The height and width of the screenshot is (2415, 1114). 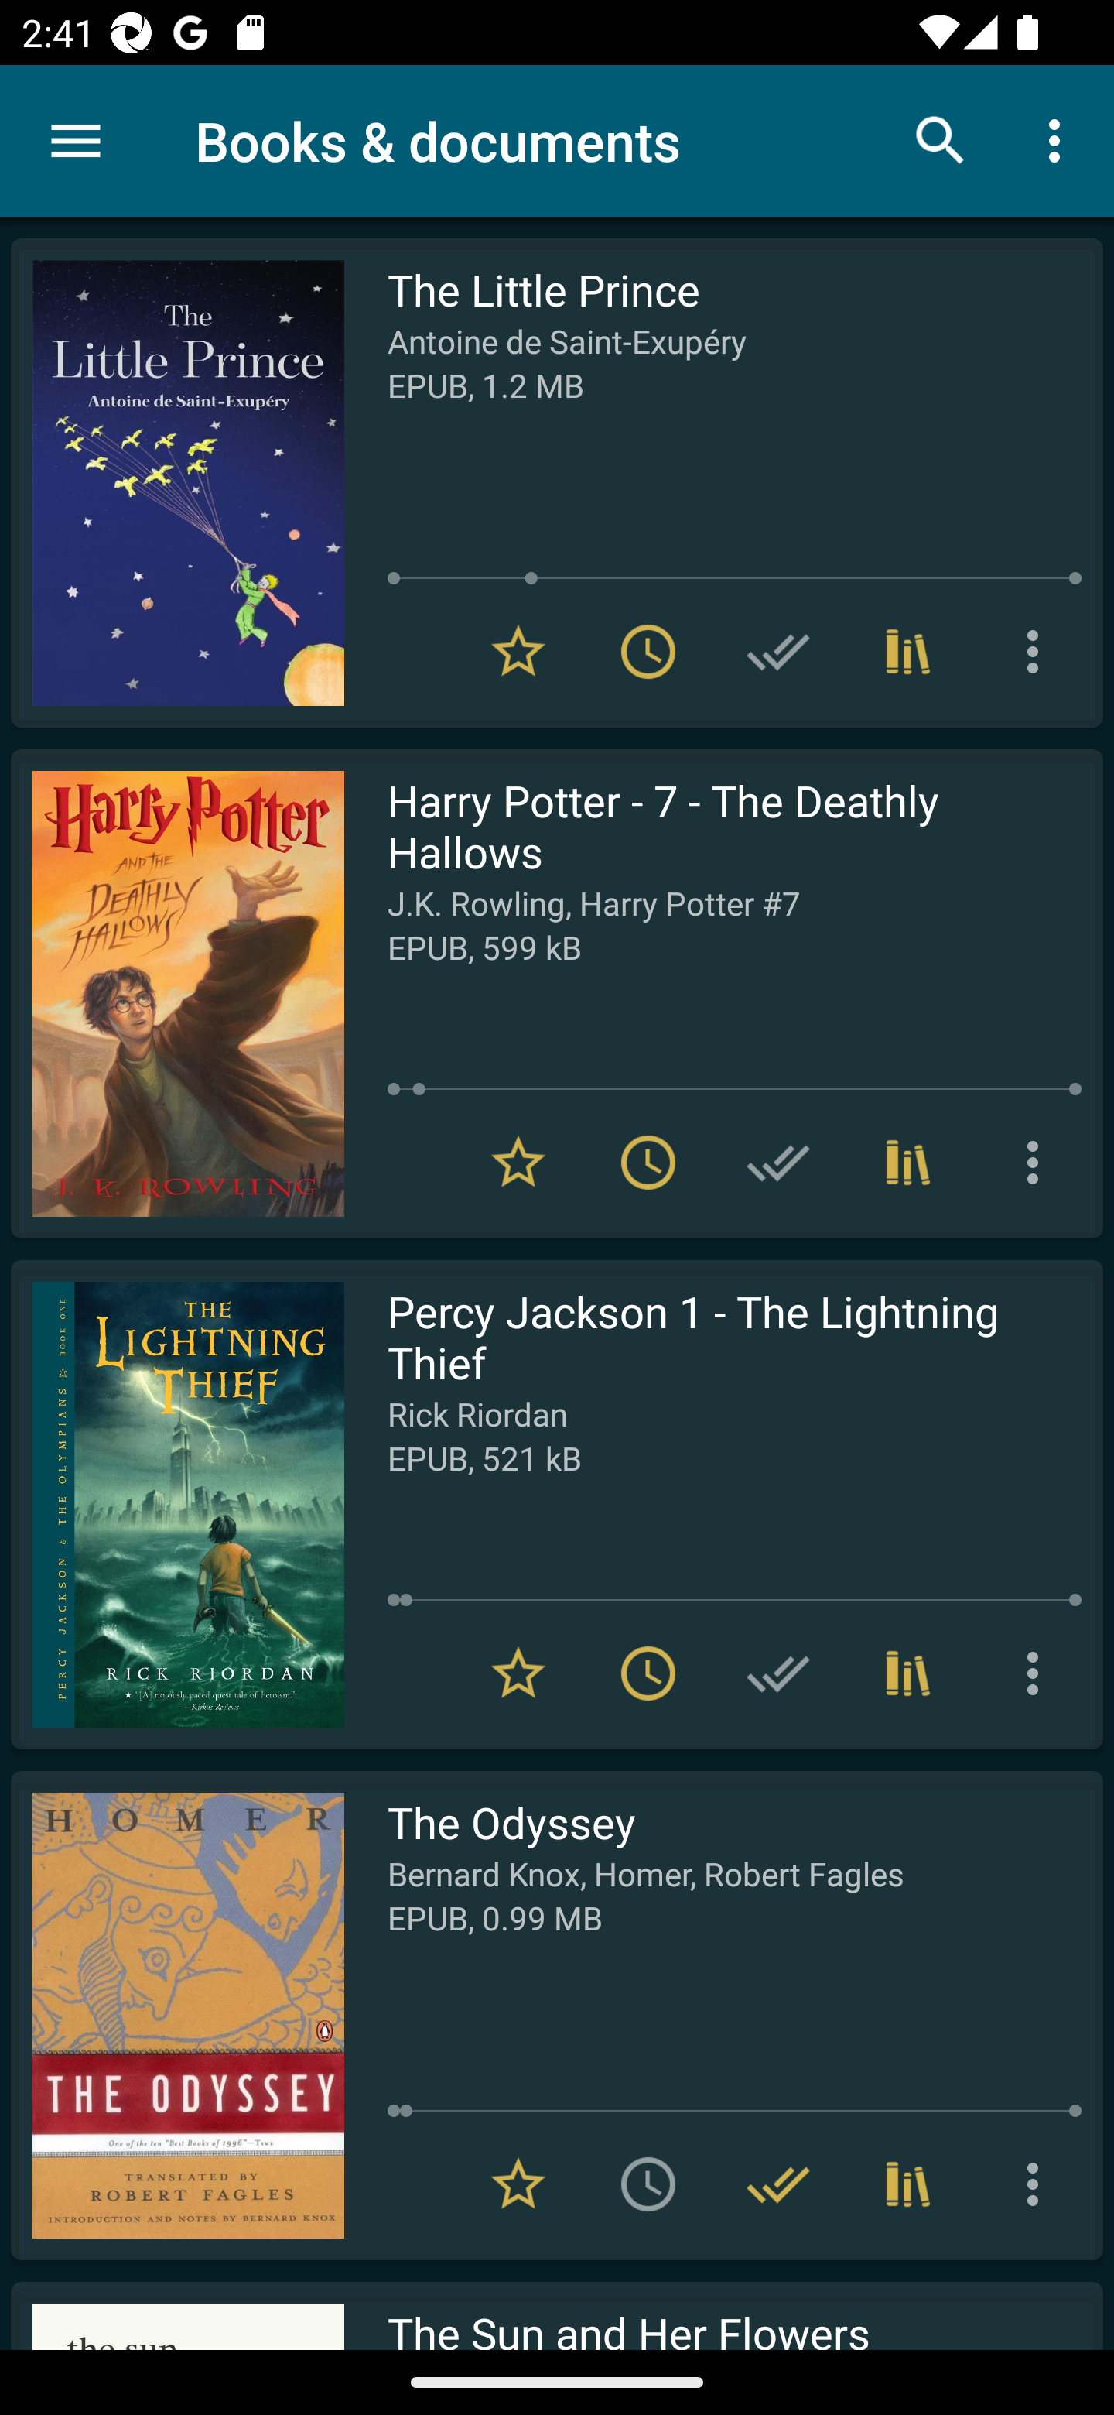 What do you see at coordinates (778, 652) in the screenshot?
I see `Add to Have read` at bounding box center [778, 652].